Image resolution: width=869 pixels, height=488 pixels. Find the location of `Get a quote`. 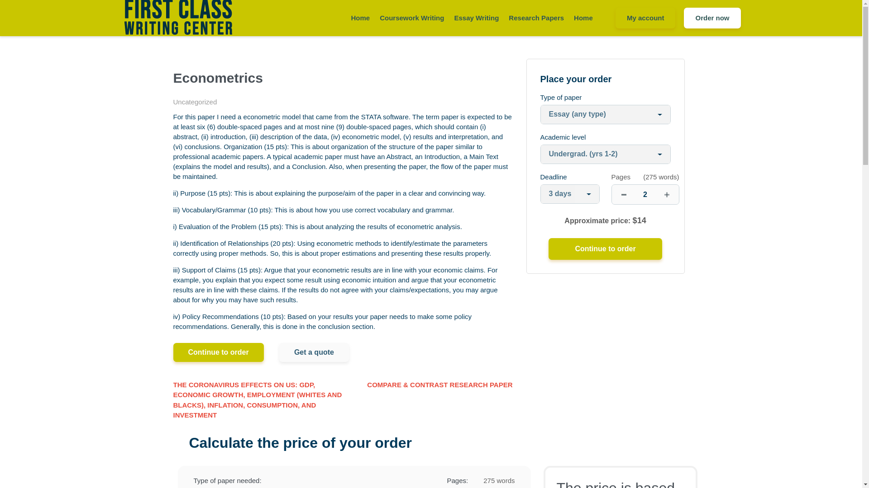

Get a quote is located at coordinates (314, 352).